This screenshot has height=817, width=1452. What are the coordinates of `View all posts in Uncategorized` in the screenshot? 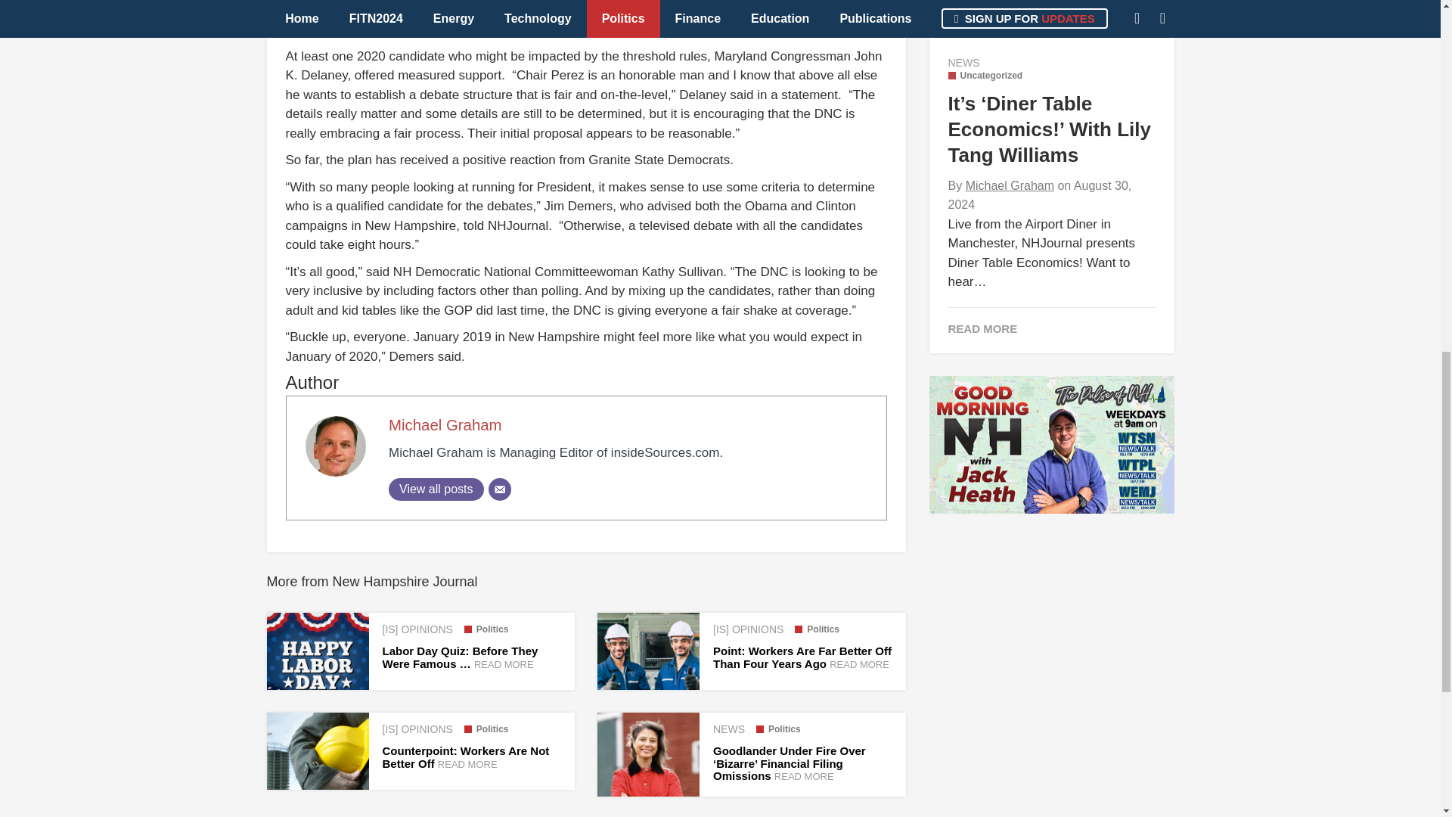 It's located at (985, 75).